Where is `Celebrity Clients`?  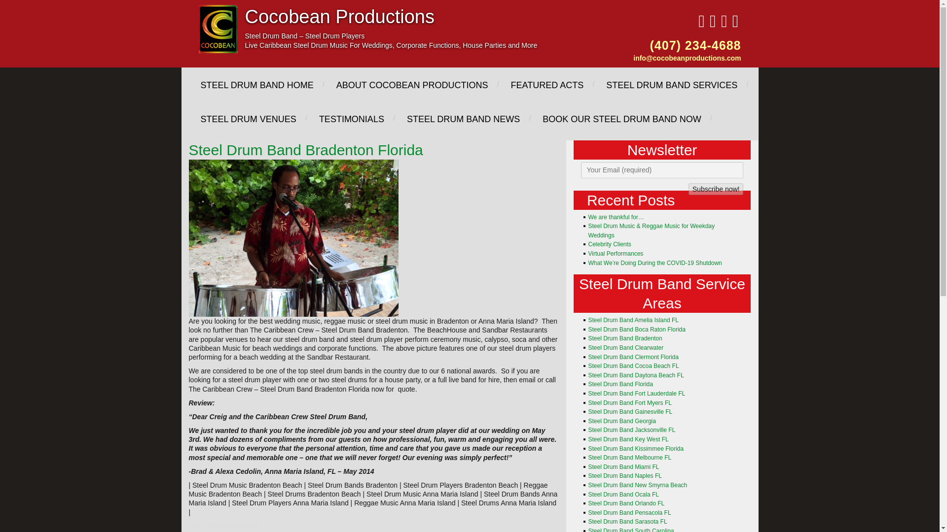 Celebrity Clients is located at coordinates (609, 244).